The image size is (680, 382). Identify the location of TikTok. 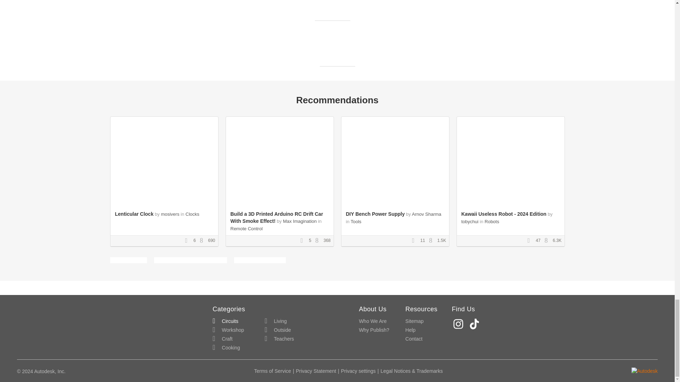
(475, 324).